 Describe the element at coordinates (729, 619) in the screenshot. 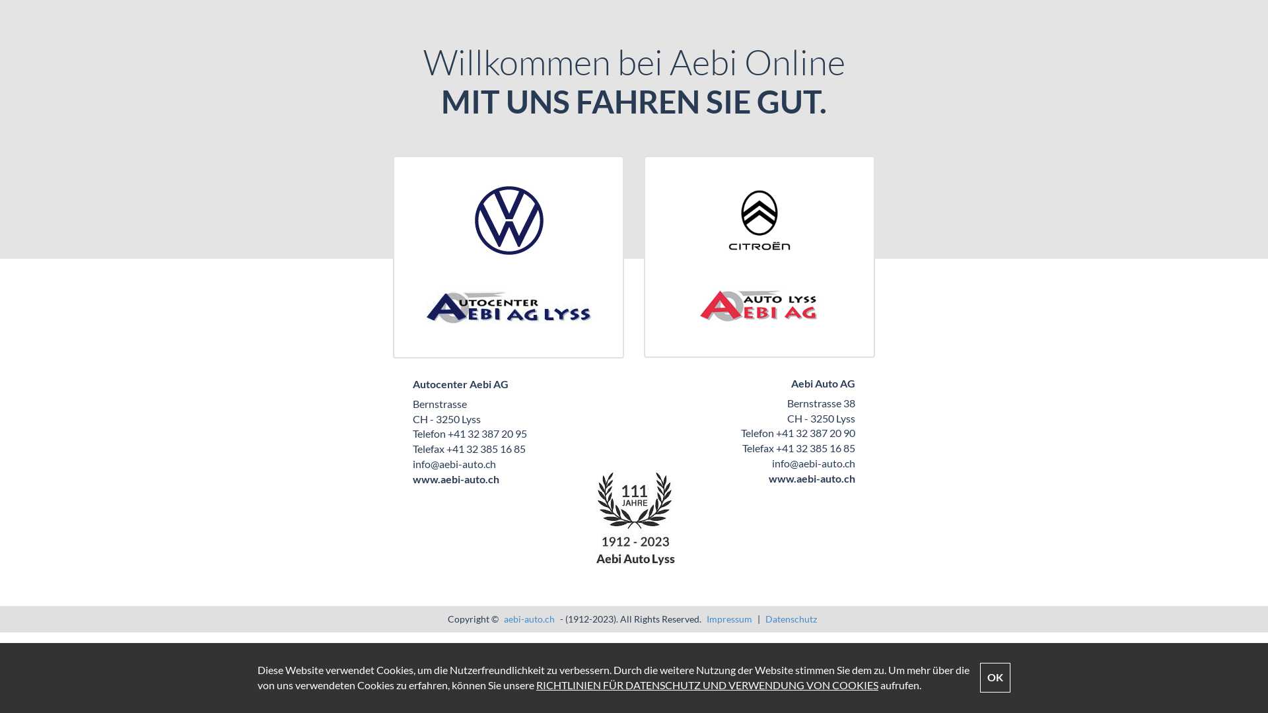

I see `Impressum` at that location.